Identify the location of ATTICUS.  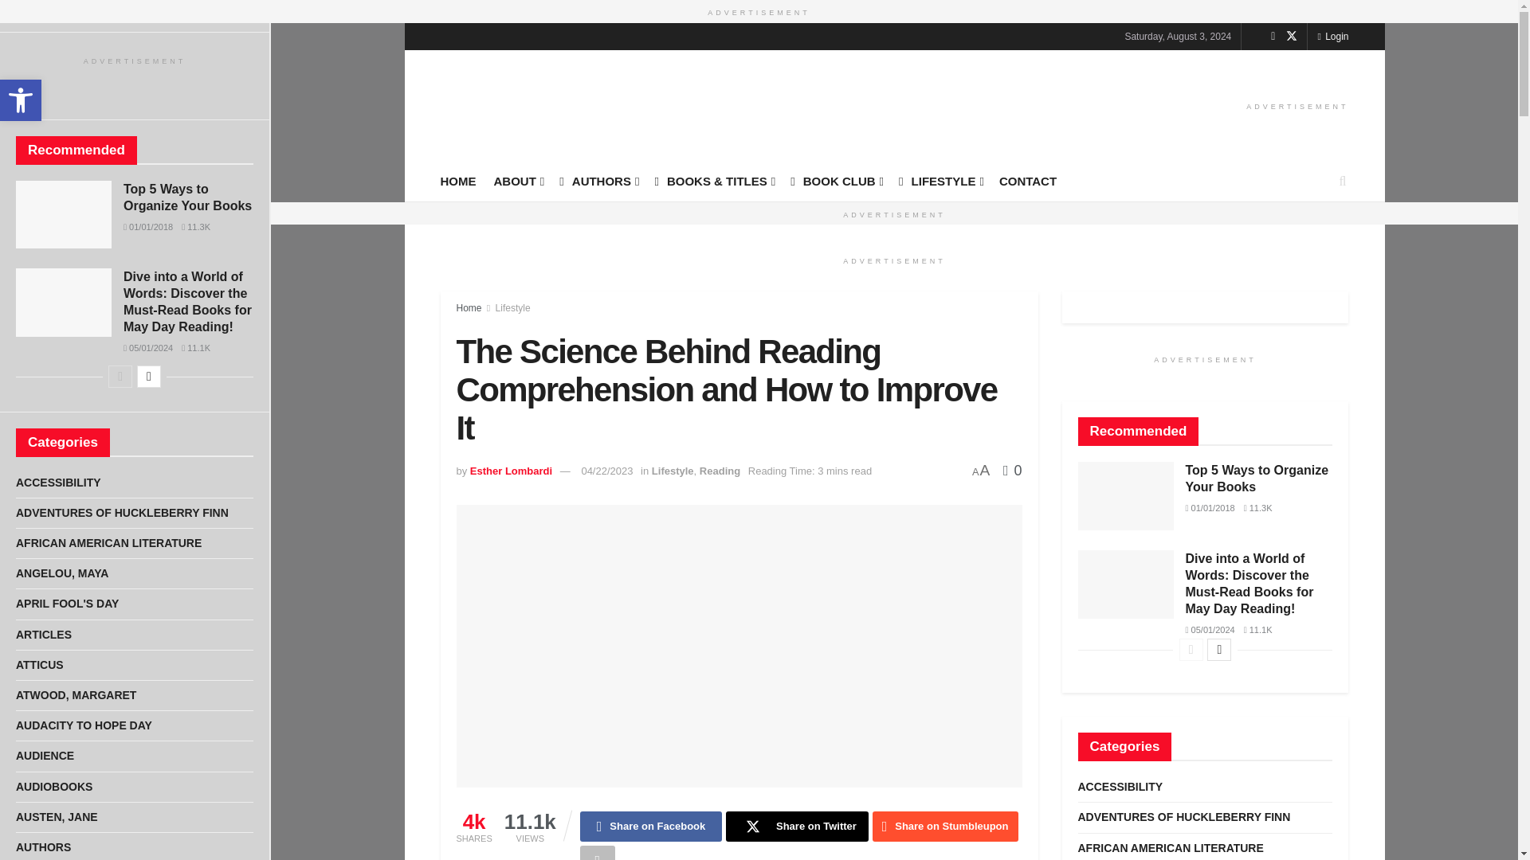
(40, 664).